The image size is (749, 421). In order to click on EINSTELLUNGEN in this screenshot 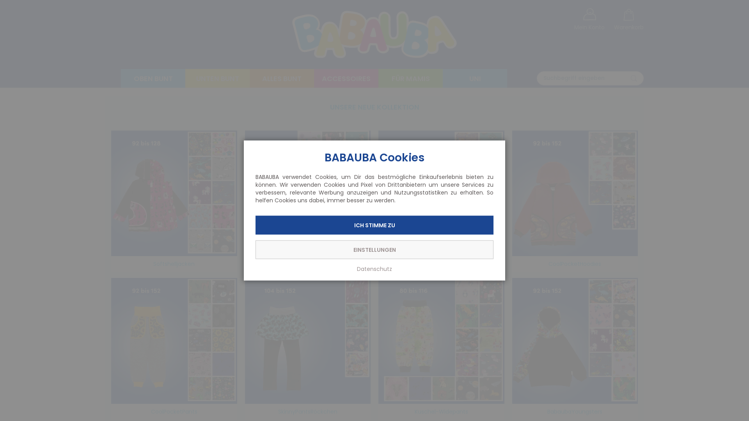, I will do `click(374, 249)`.